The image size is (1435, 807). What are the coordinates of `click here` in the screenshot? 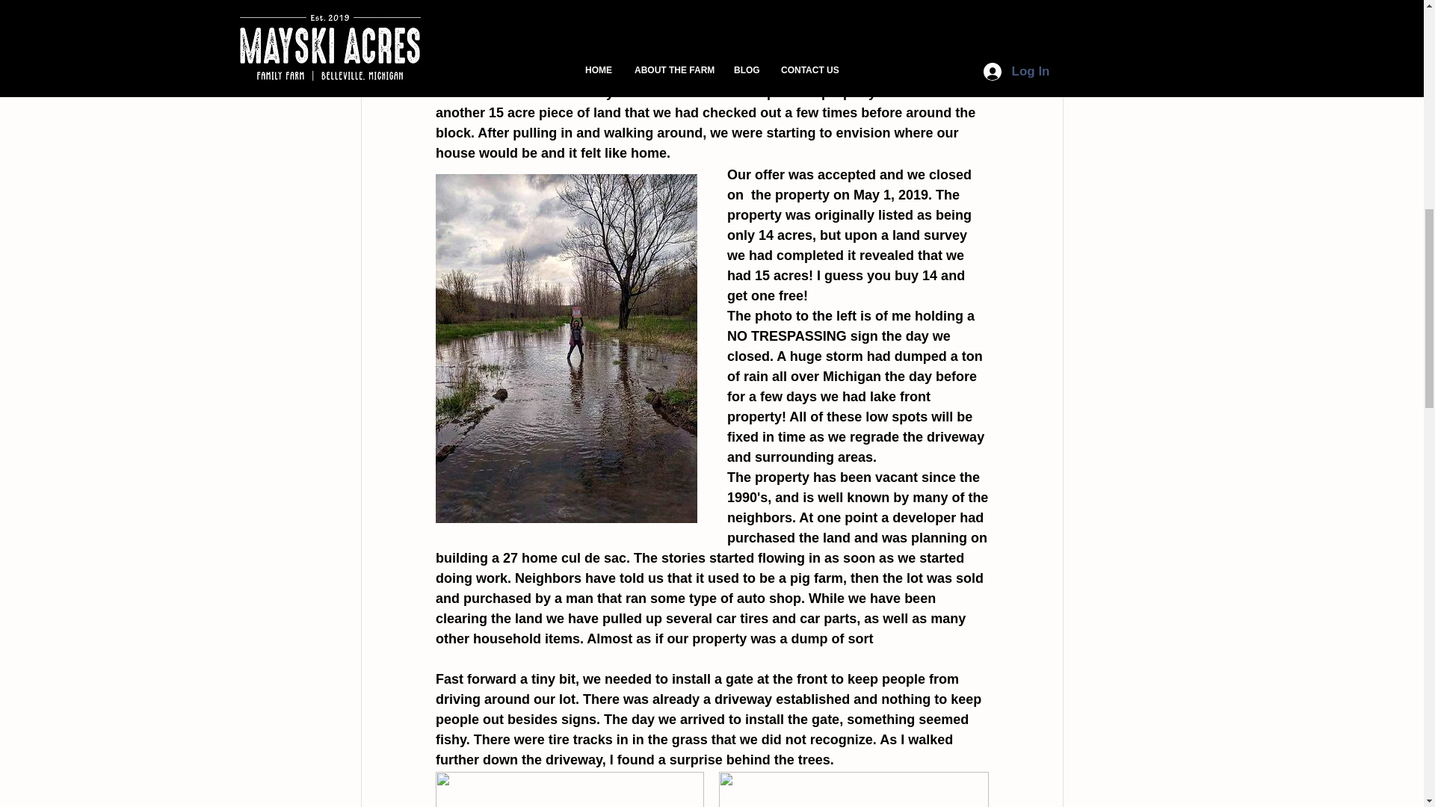 It's located at (561, 12).